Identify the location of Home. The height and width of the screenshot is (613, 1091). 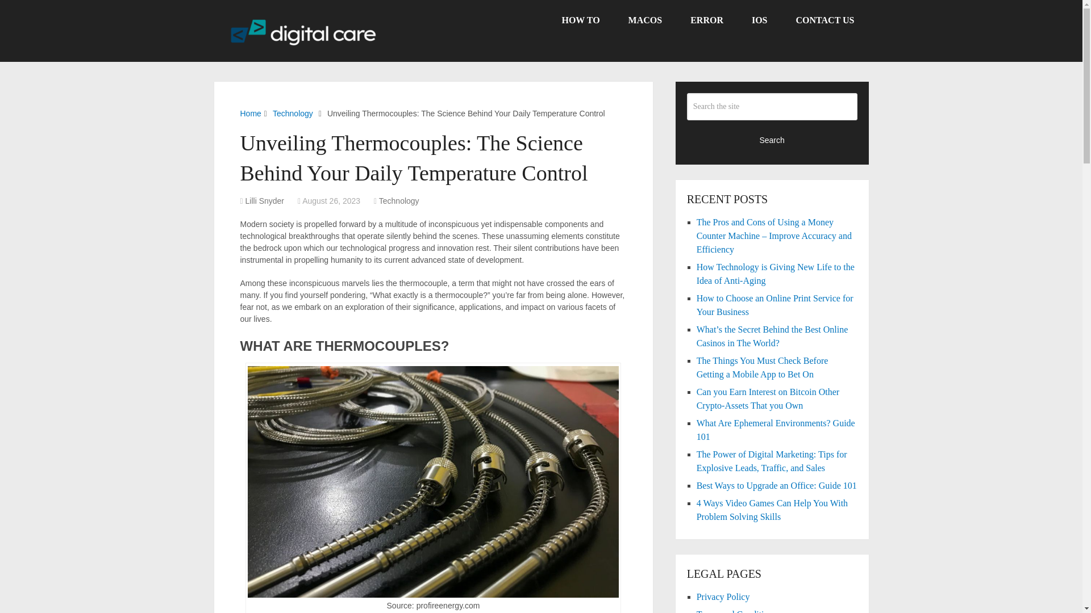
(250, 114).